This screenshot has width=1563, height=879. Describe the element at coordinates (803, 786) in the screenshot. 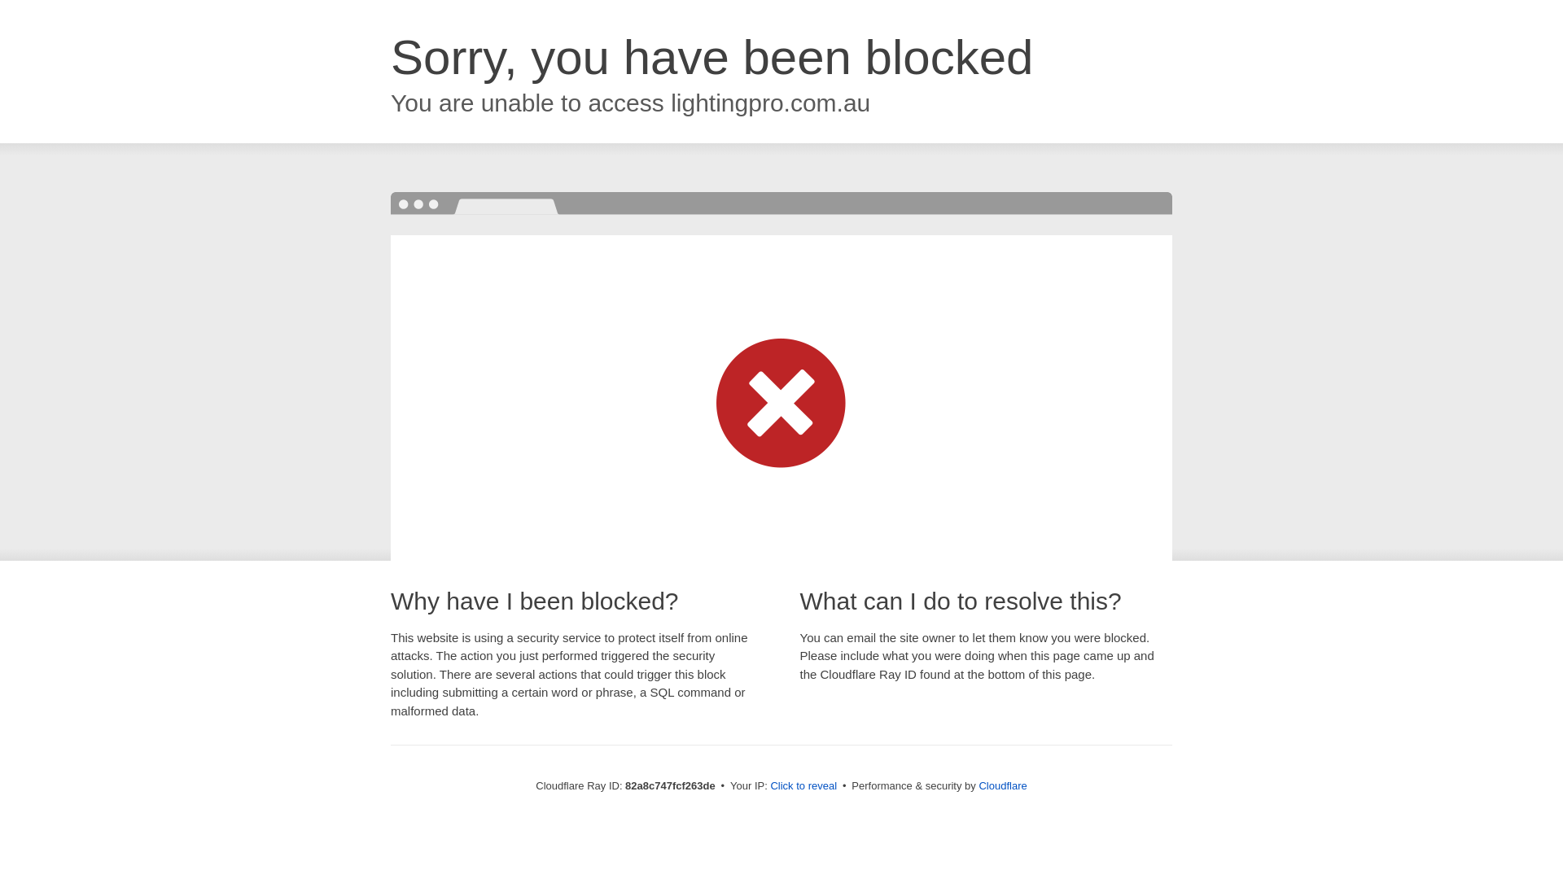

I see `Click to reveal` at that location.